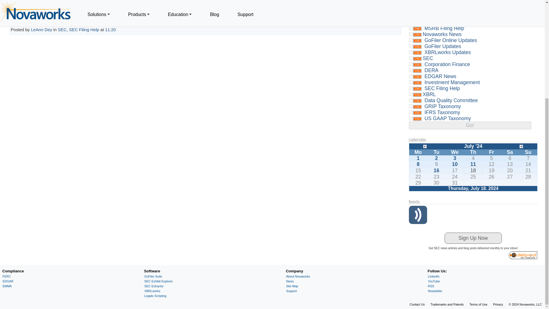  Describe the element at coordinates (41, 30) in the screenshot. I see `LeAnn Dey` at that location.